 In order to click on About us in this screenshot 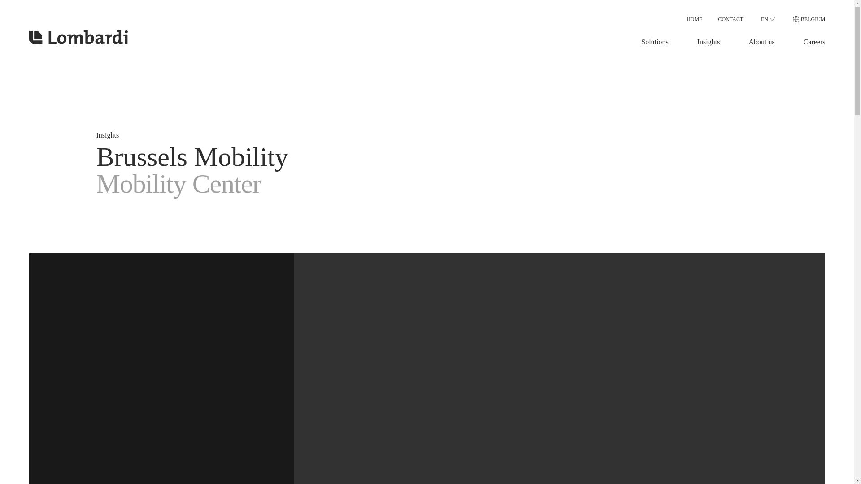, I will do `click(761, 42)`.